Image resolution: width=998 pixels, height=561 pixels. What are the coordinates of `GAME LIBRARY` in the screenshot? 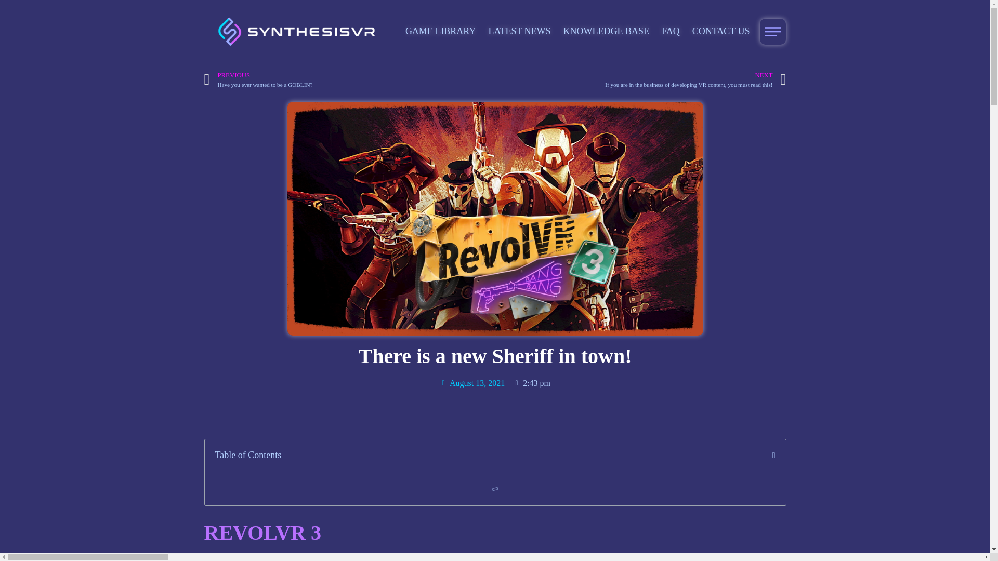 It's located at (440, 31).